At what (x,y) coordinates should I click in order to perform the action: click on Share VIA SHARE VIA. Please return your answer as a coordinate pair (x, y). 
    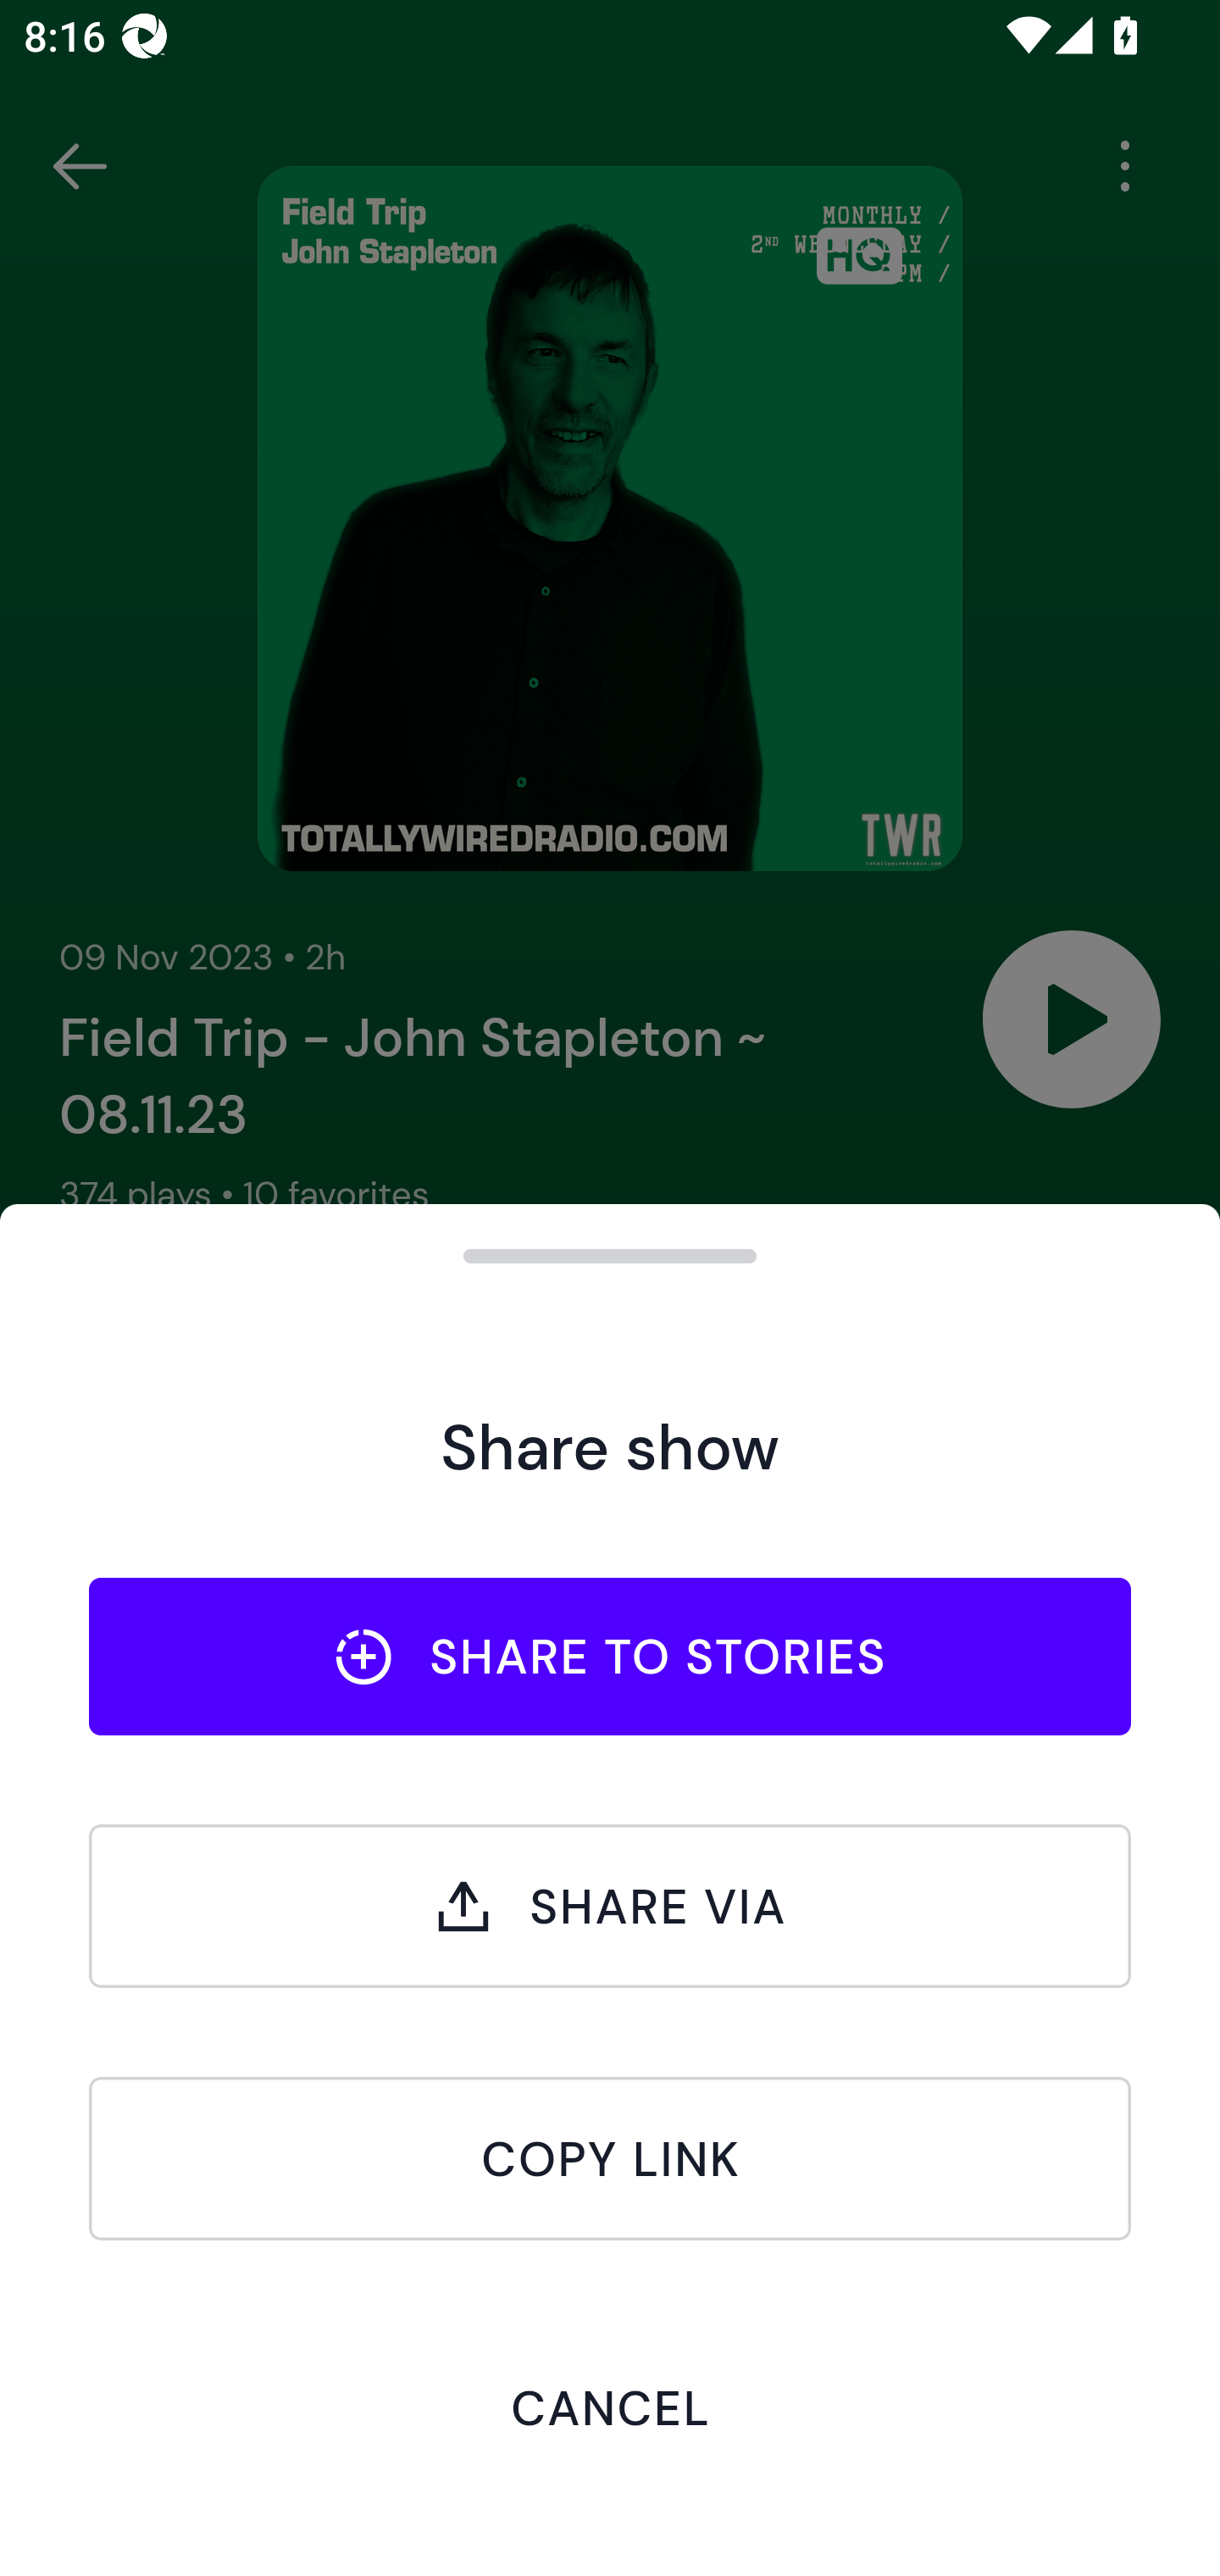
    Looking at the image, I should click on (610, 1906).